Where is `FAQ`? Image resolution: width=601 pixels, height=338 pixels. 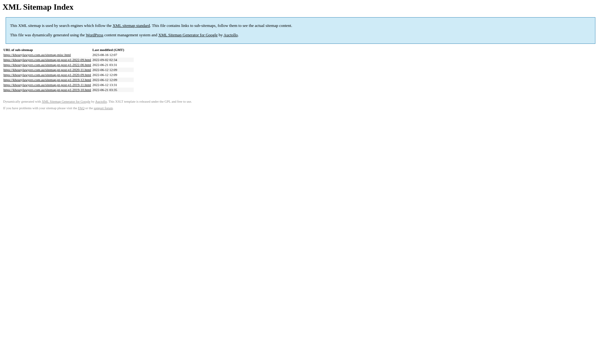
FAQ is located at coordinates (81, 108).